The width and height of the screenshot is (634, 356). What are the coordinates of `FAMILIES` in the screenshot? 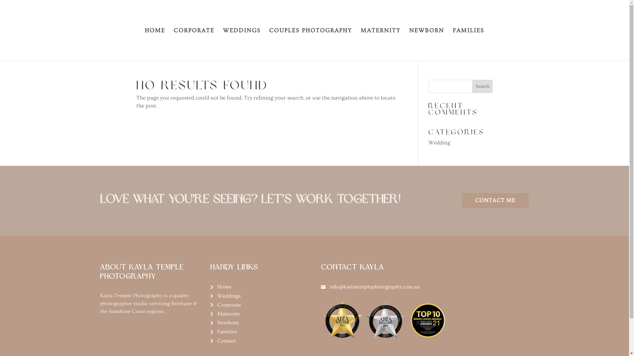 It's located at (468, 44).